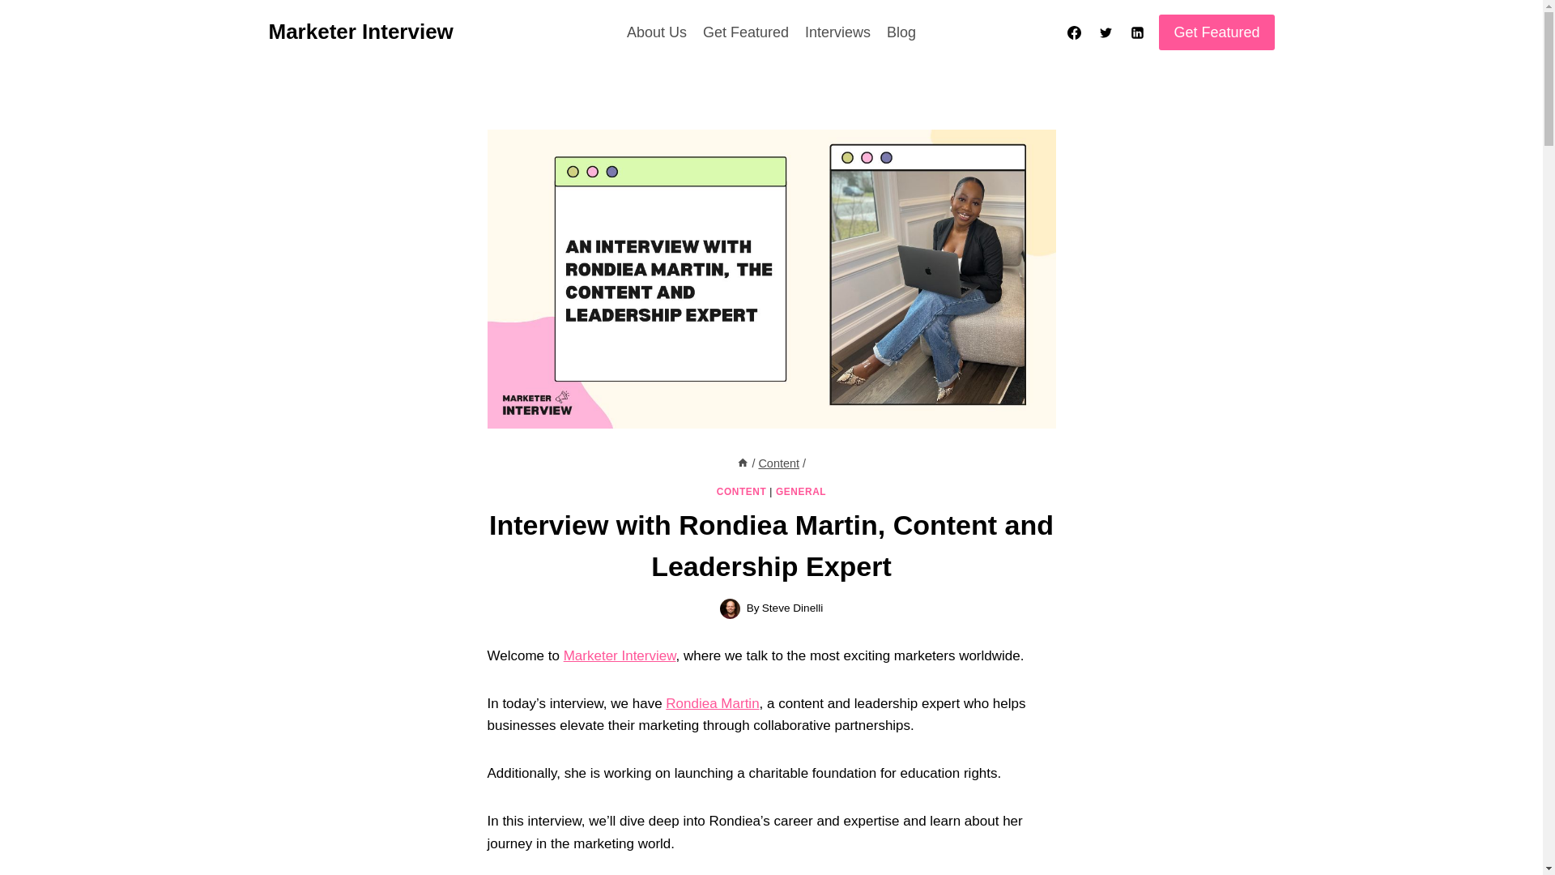  Describe the element at coordinates (361, 32) in the screenshot. I see `Marketer Interview` at that location.